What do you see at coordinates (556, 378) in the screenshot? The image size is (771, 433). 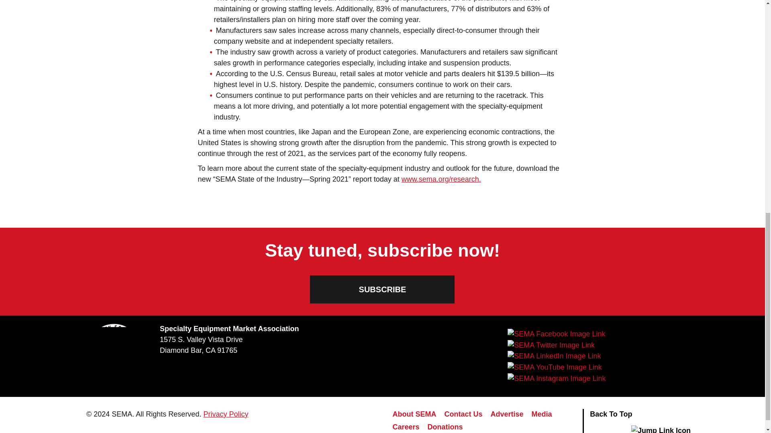 I see `SEMA Instagram Link` at bounding box center [556, 378].